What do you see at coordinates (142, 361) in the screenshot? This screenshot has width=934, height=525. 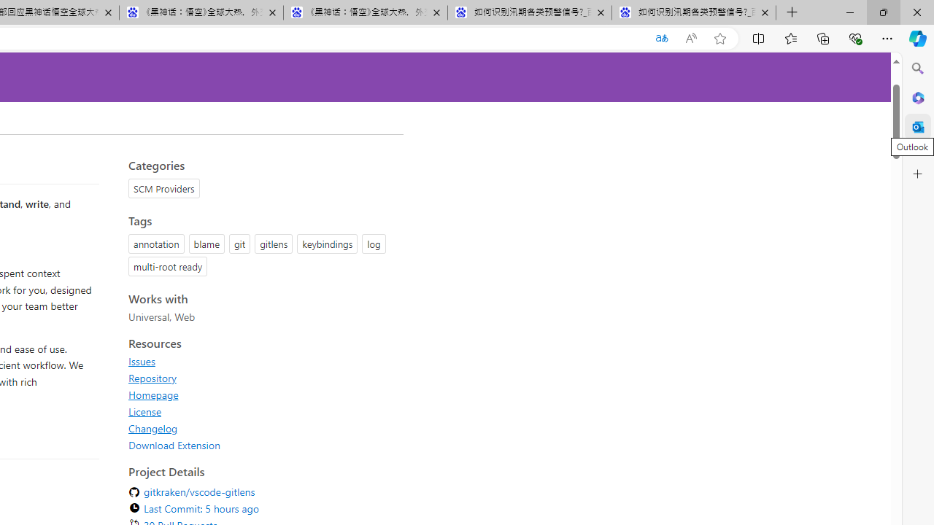 I see `Issues` at bounding box center [142, 361].